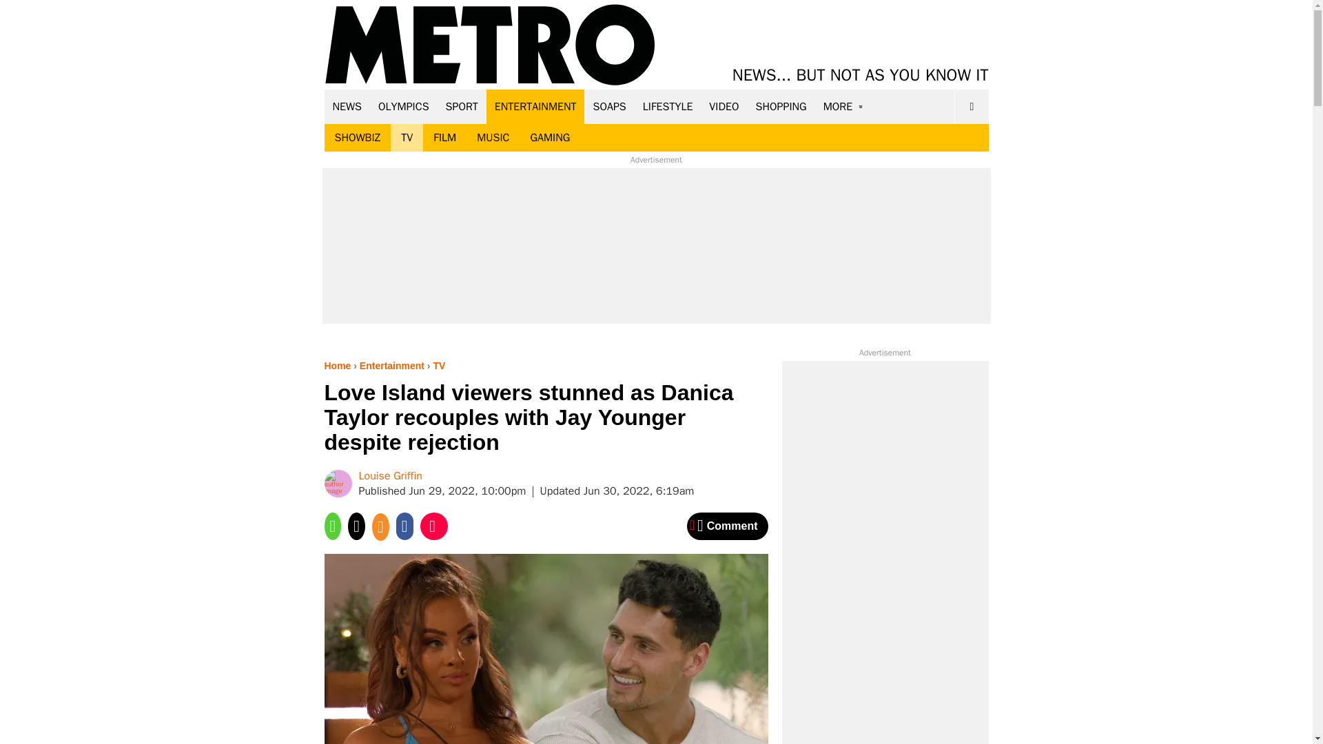 The image size is (1323, 744). What do you see at coordinates (347, 106) in the screenshot?
I see `NEWS` at bounding box center [347, 106].